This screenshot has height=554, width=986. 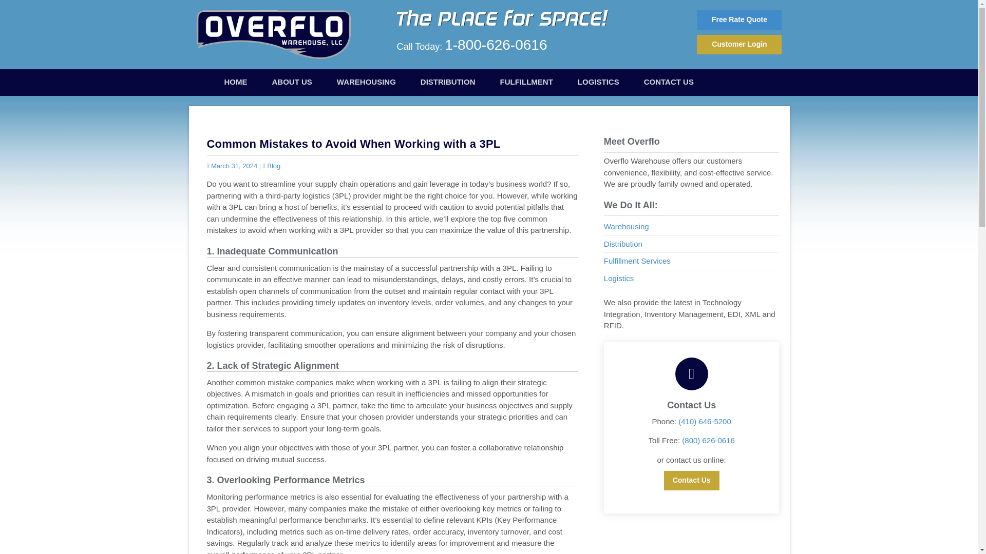 What do you see at coordinates (292, 82) in the screenshot?
I see `About Us` at bounding box center [292, 82].